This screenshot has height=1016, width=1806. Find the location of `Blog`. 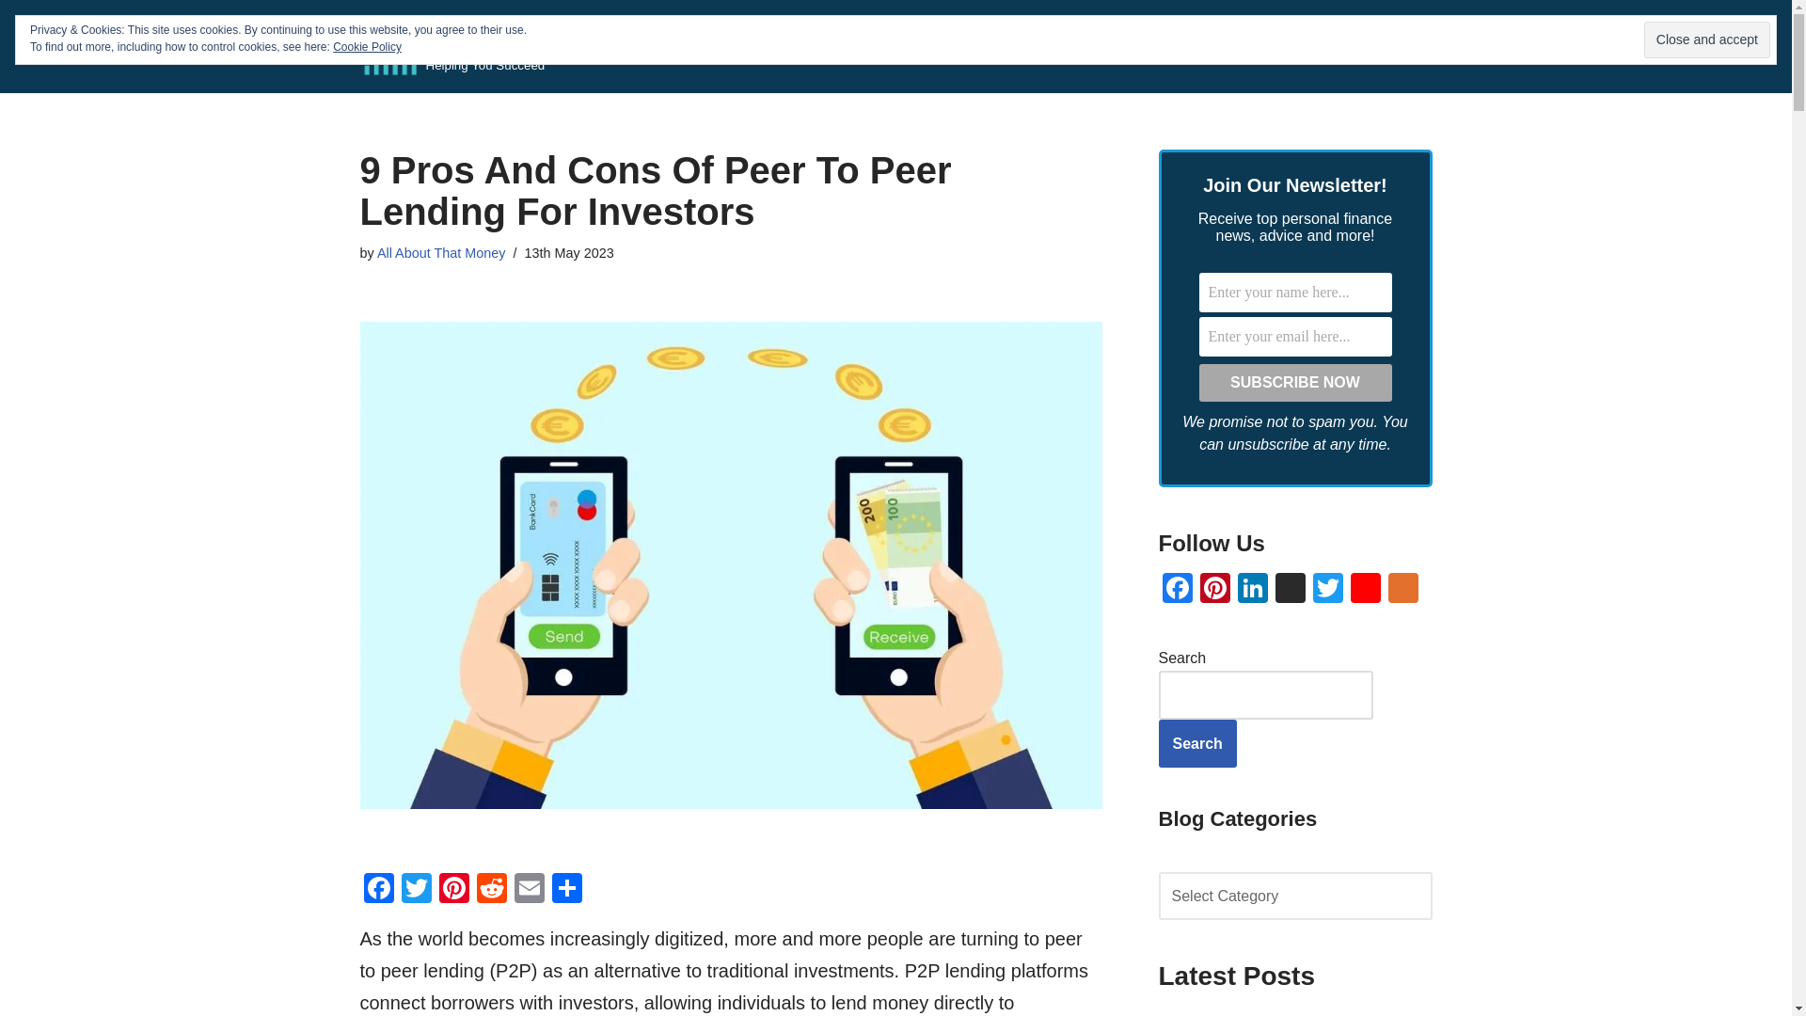

Blog is located at coordinates (508, 47).